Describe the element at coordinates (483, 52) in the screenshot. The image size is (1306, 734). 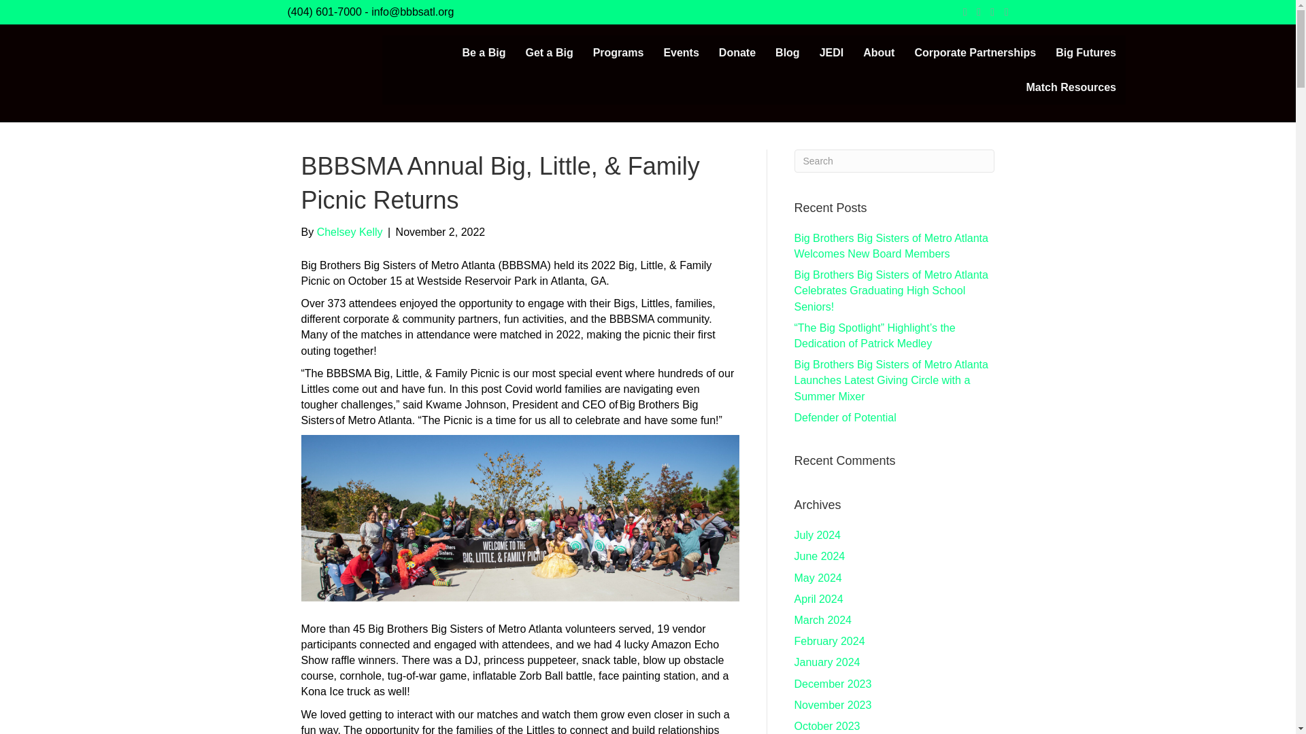
I see `Be a Big` at that location.